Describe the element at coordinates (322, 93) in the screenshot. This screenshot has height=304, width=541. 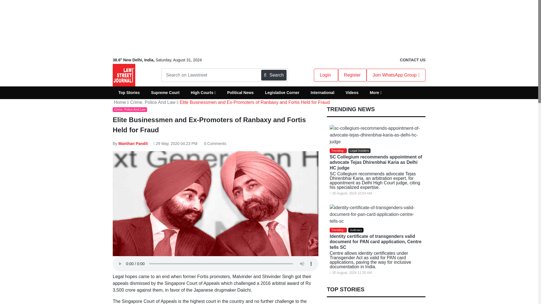
I see `International` at that location.